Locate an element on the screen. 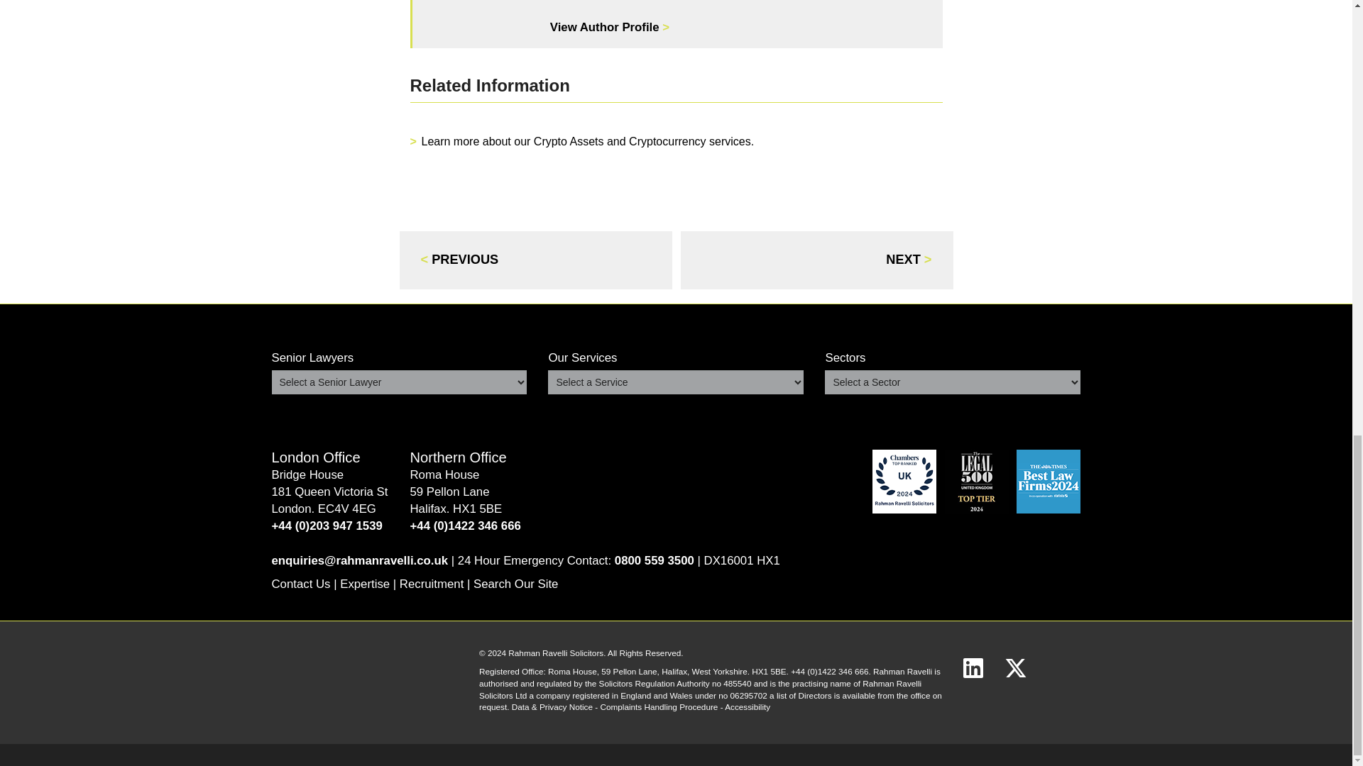 This screenshot has width=1363, height=766. Read Crypto Assets and Cryptocurrency is located at coordinates (588, 142).